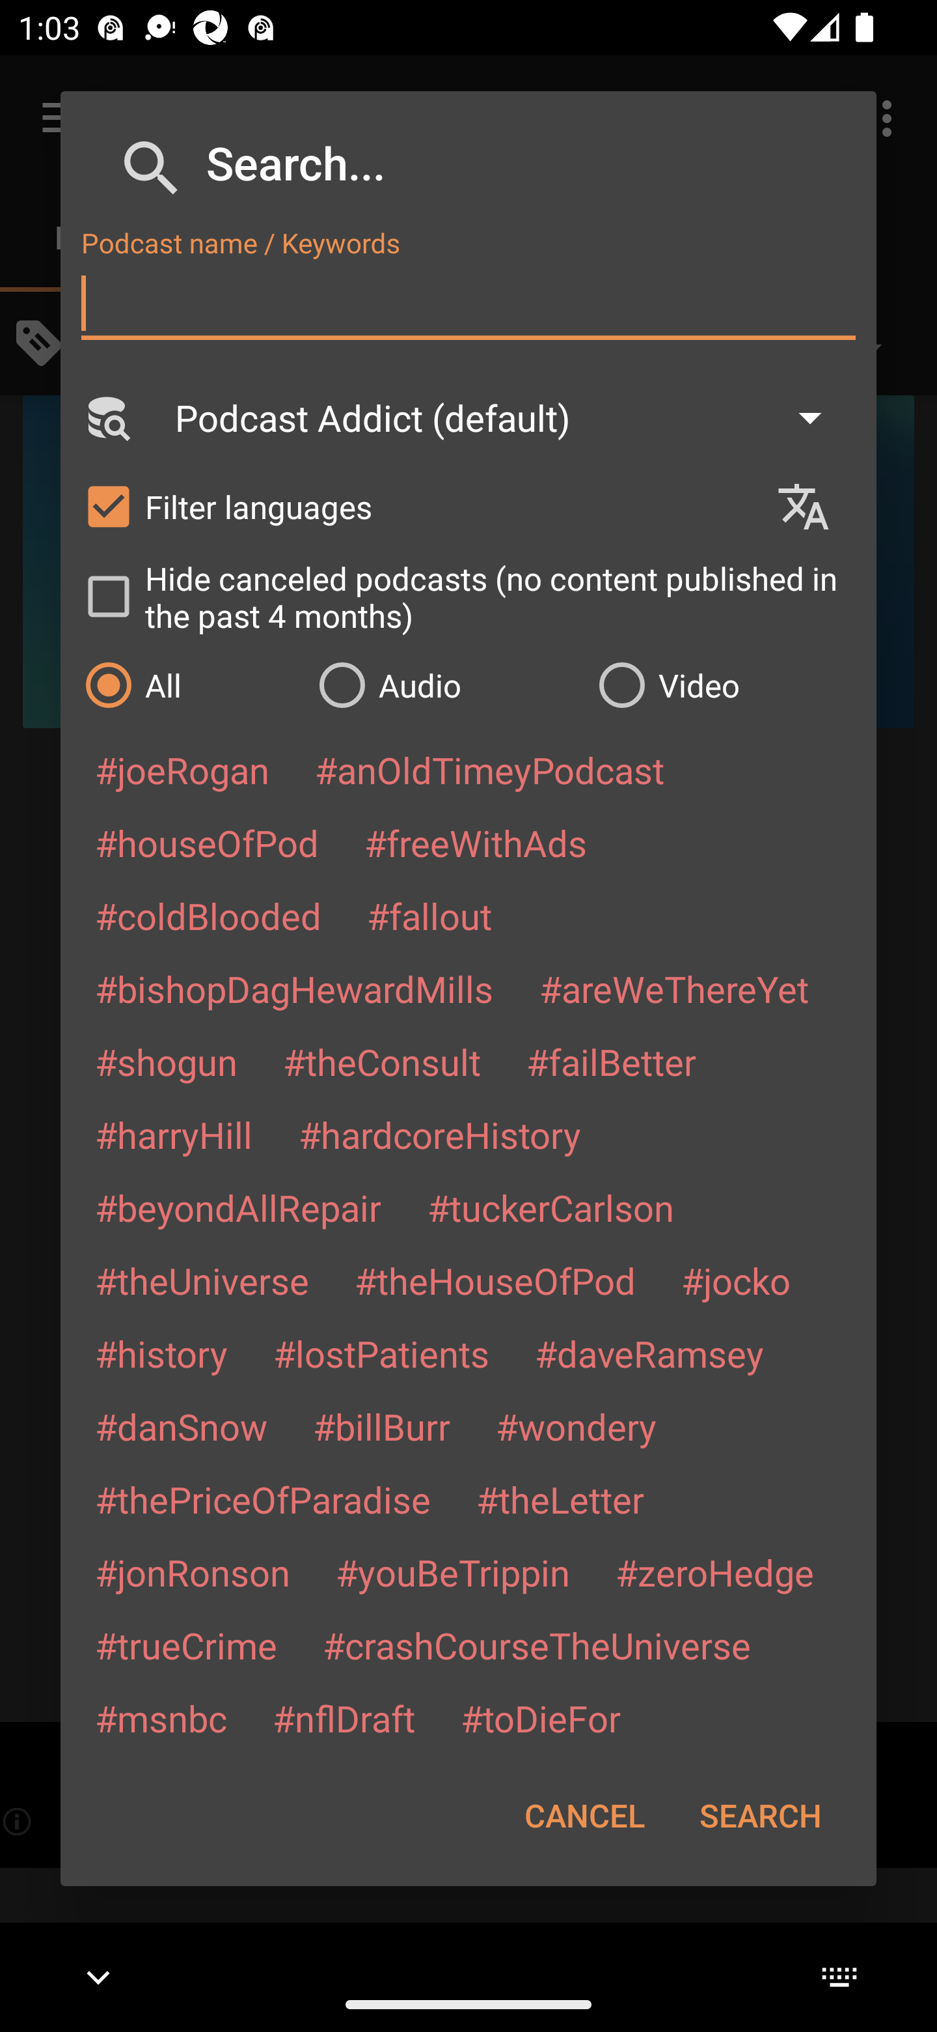 This screenshot has height=2032, width=937. I want to click on #houseOfPod, so click(206, 843).